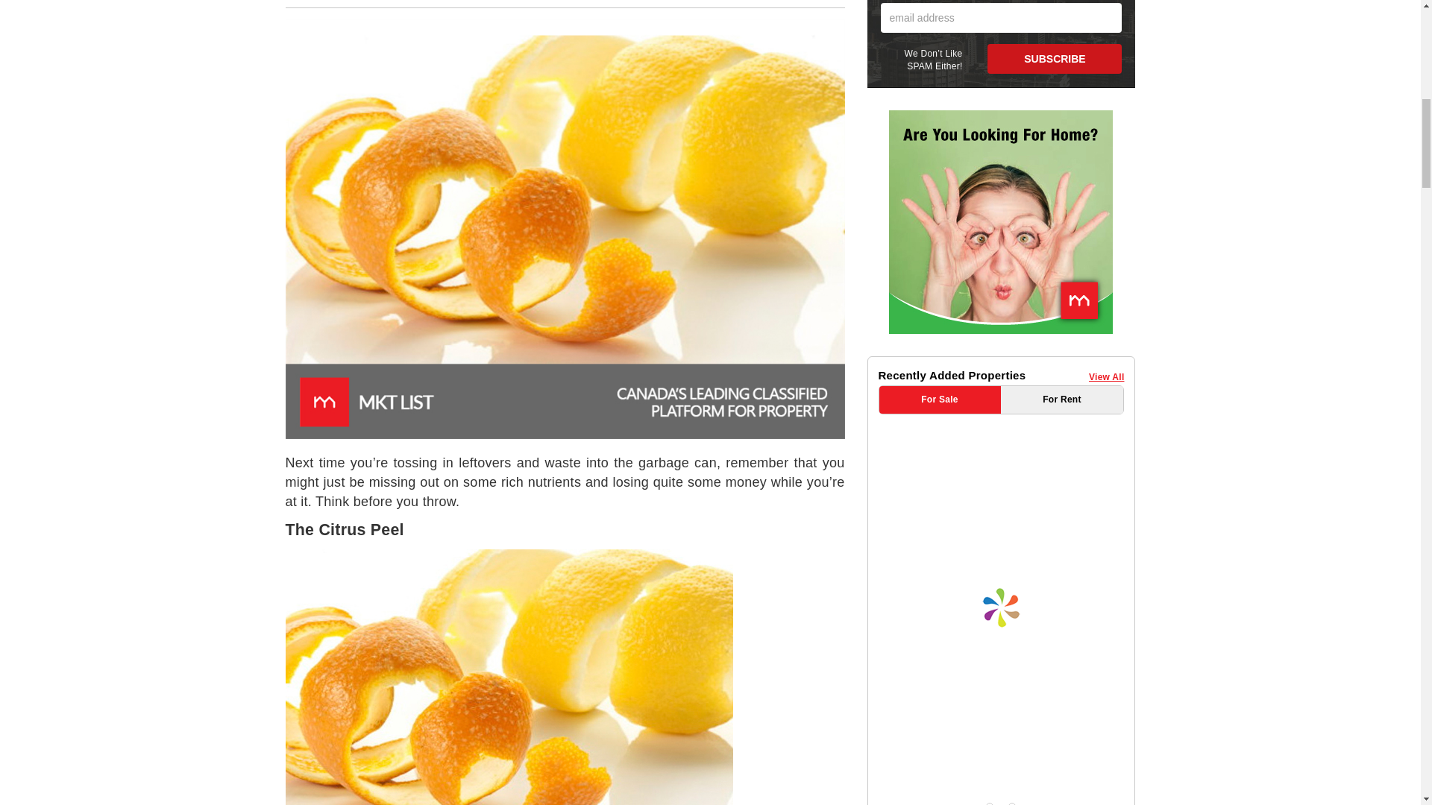  I want to click on SUBSCRIBE, so click(1055, 59).